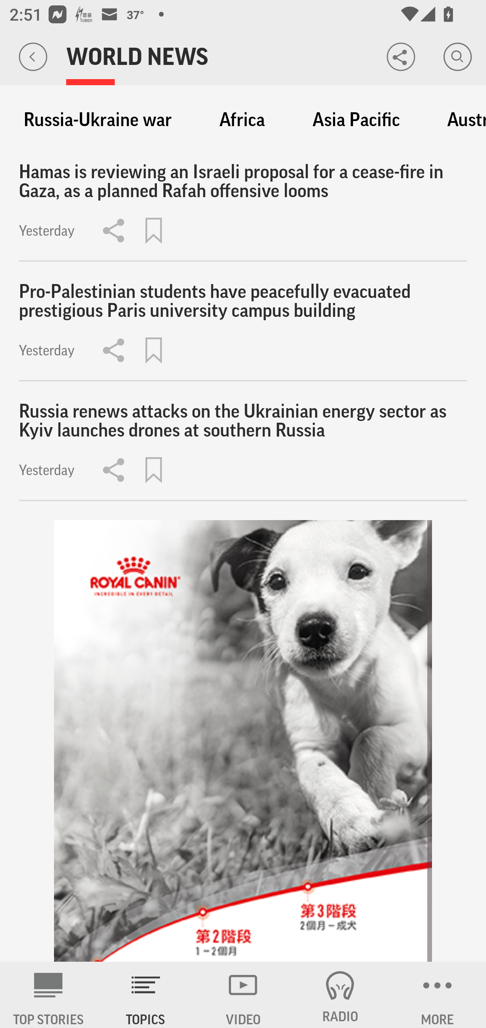  Describe the element at coordinates (49, 995) in the screenshot. I see `AP News TOP STORIES` at that location.